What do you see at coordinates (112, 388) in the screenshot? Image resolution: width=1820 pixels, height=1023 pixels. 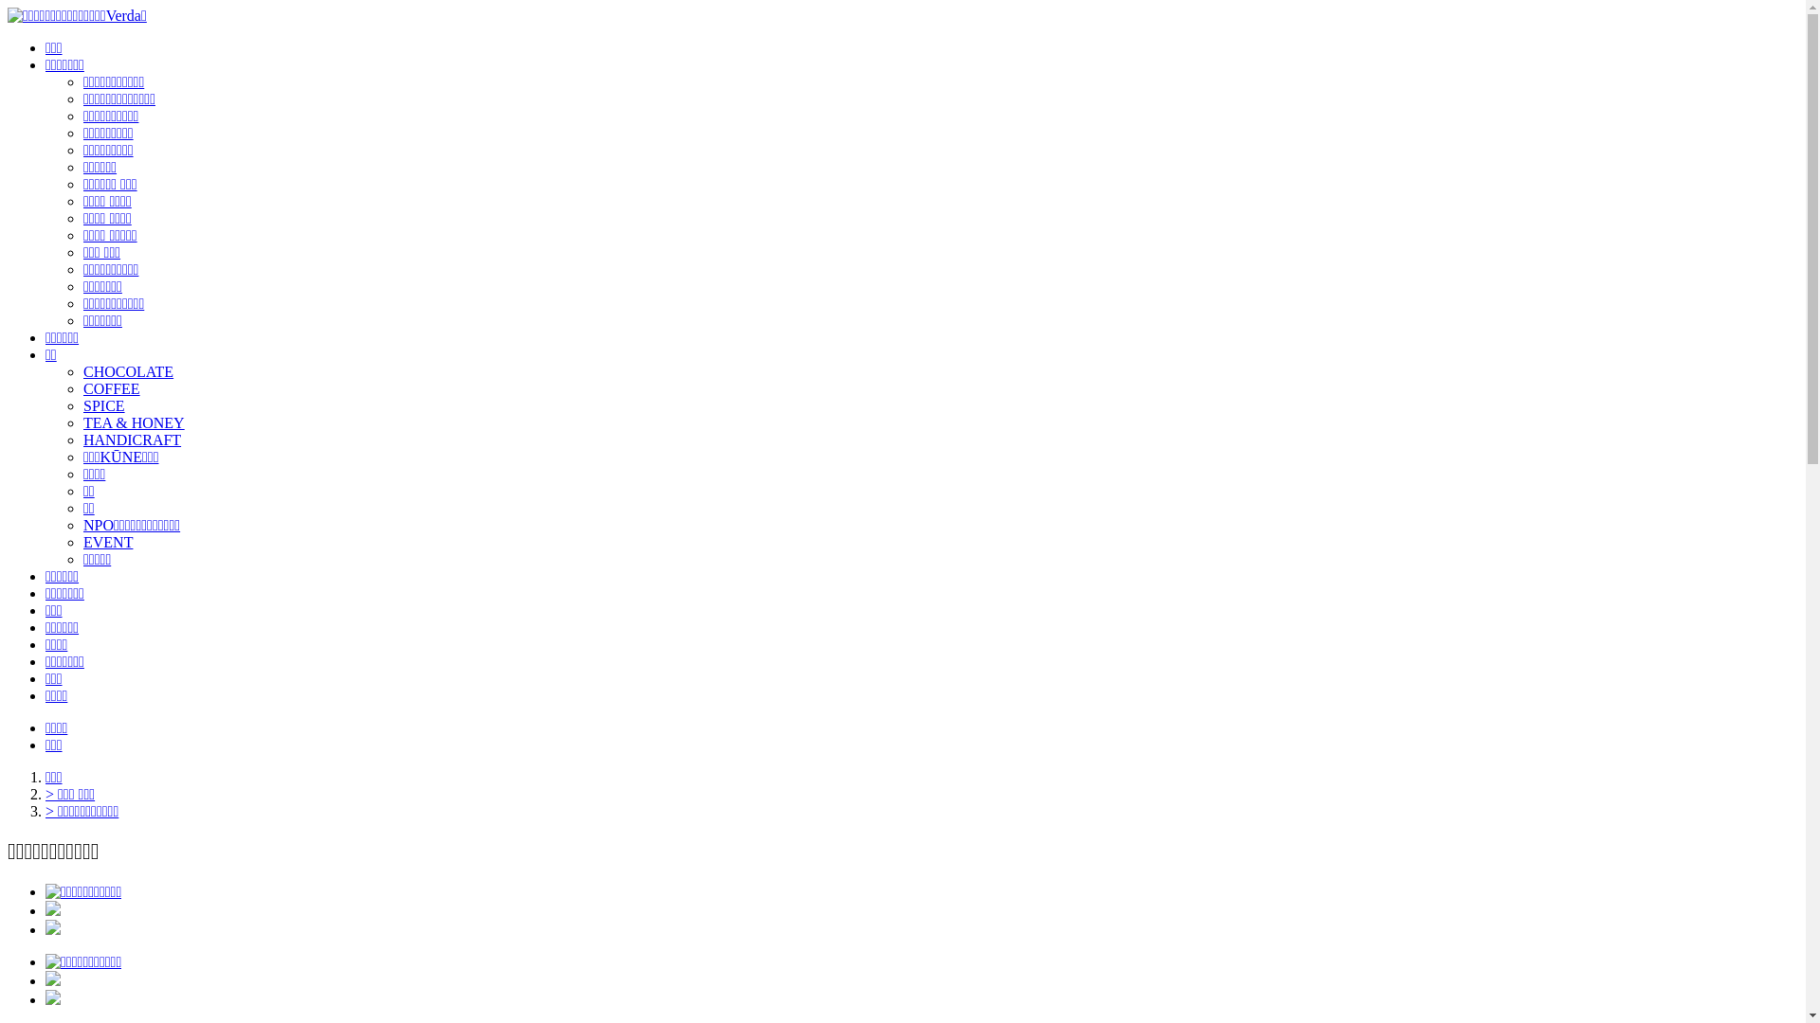 I see `COFFEE` at bounding box center [112, 388].